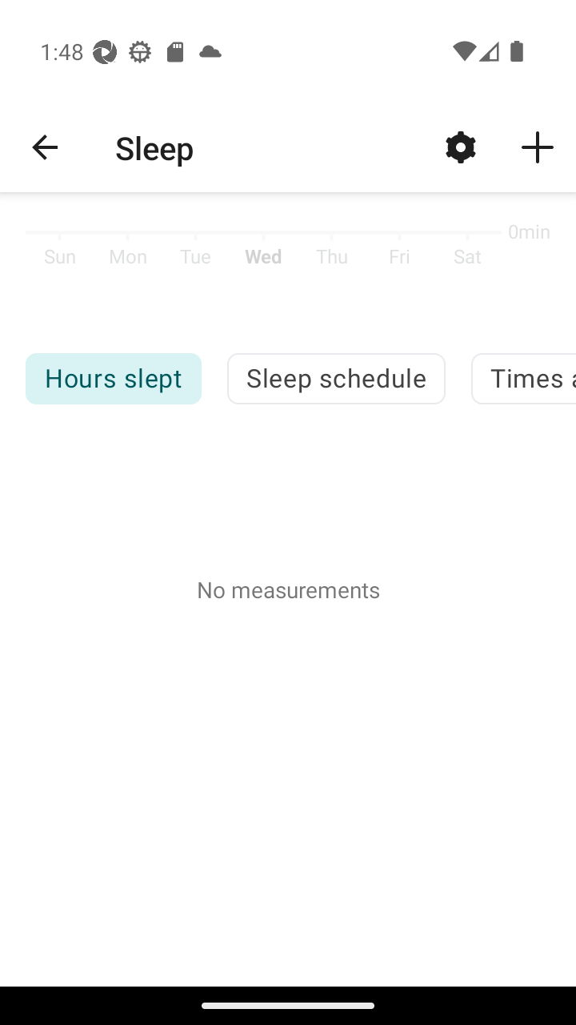 This screenshot has width=576, height=1025. I want to click on Tap to track sleep or
 log a past record, so click(538, 147).